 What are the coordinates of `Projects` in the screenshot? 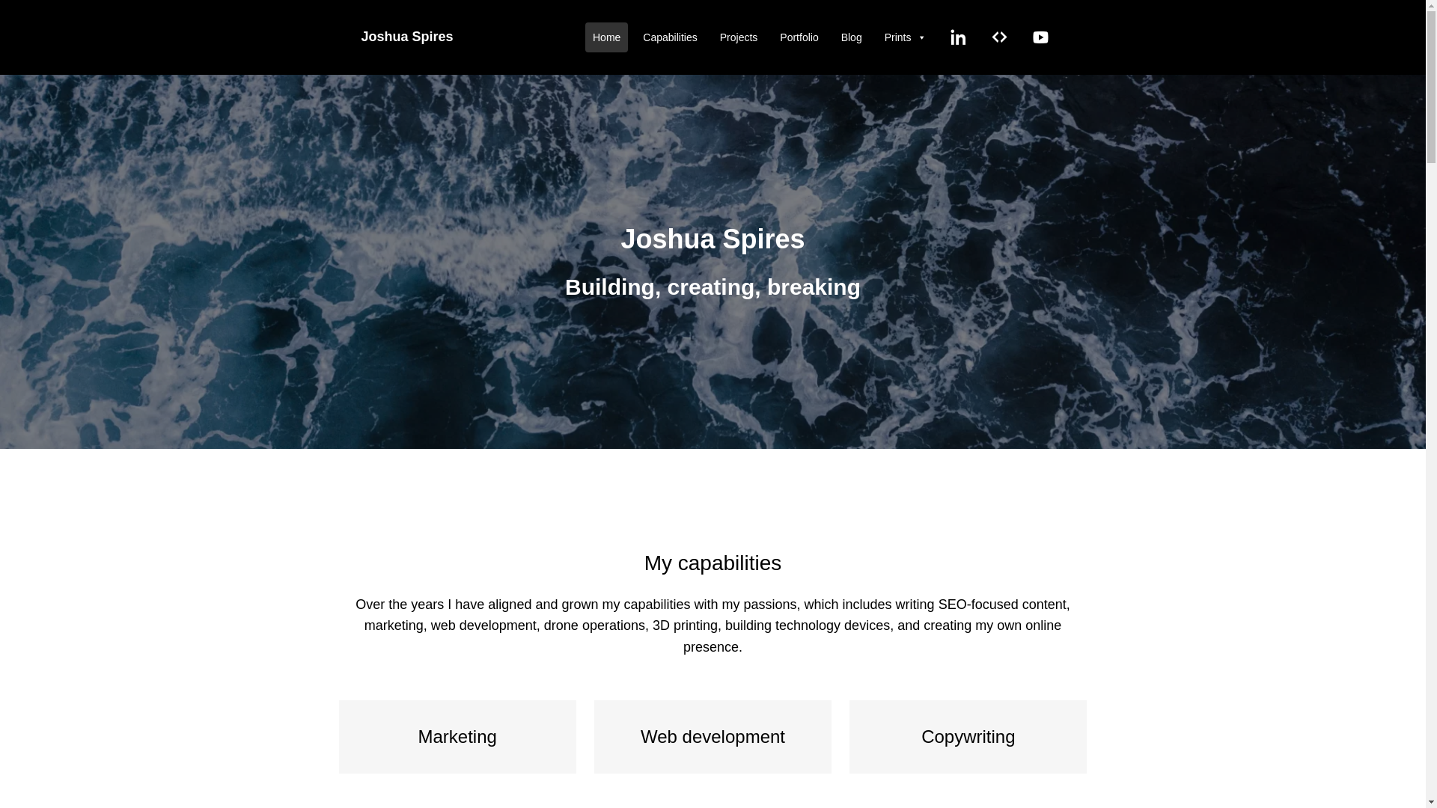 It's located at (739, 37).